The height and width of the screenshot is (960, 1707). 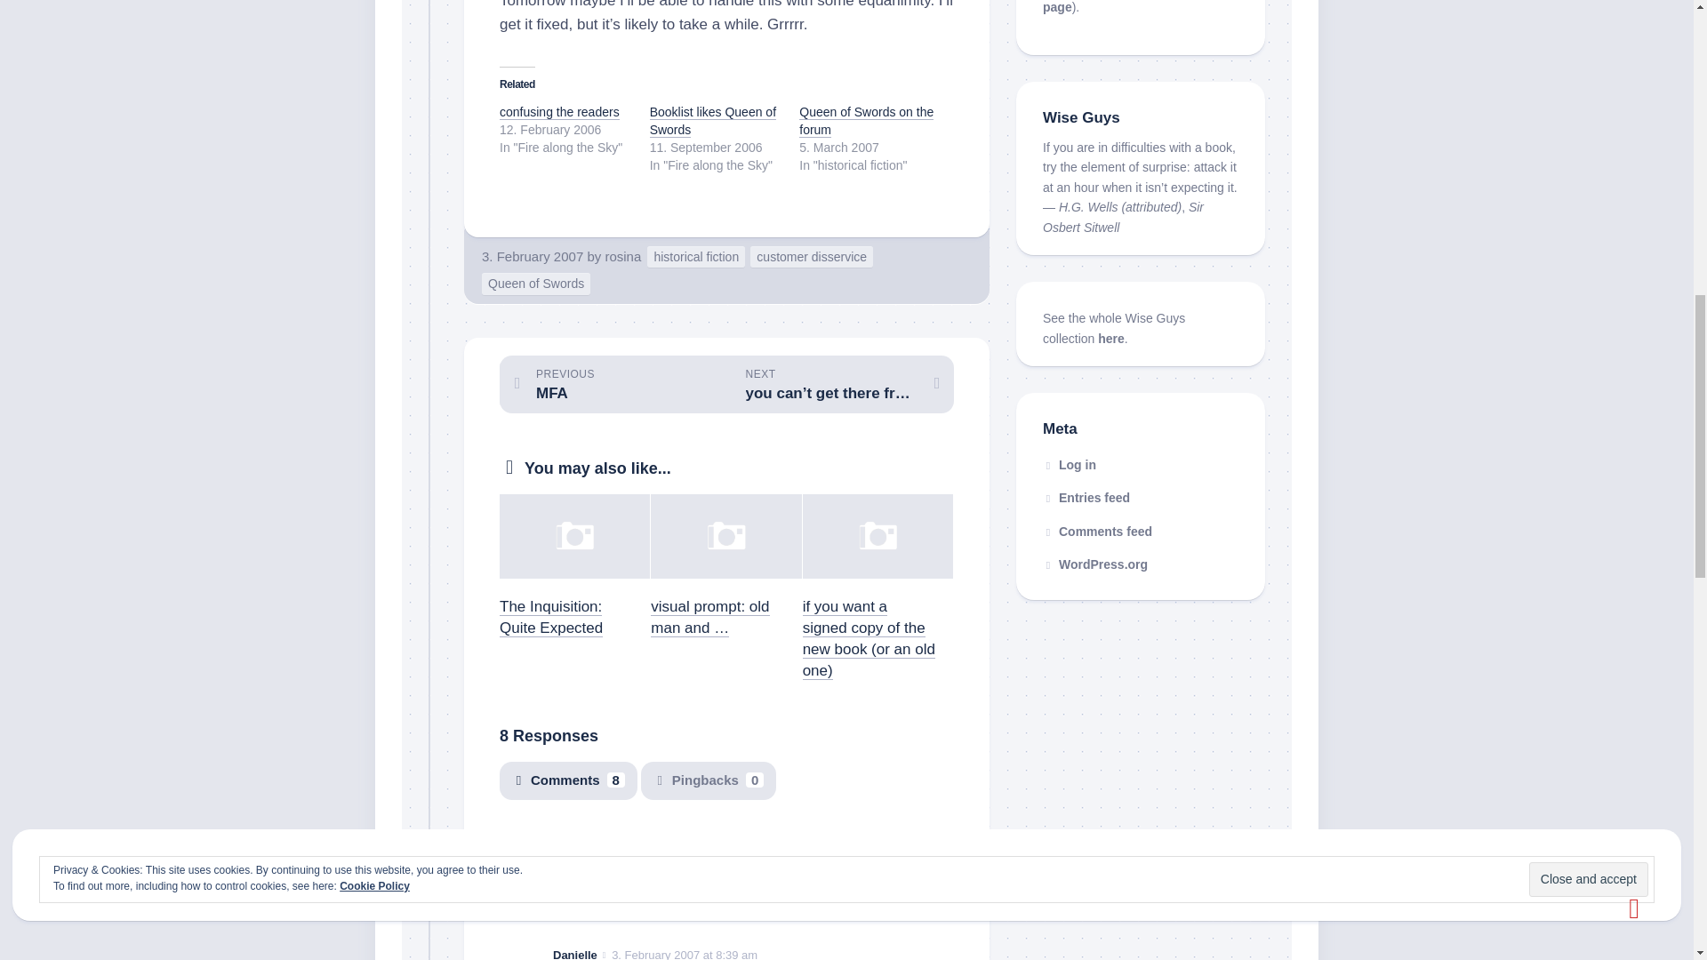 I want to click on 3. February 2007 at 7:25 am, so click(x=568, y=780).